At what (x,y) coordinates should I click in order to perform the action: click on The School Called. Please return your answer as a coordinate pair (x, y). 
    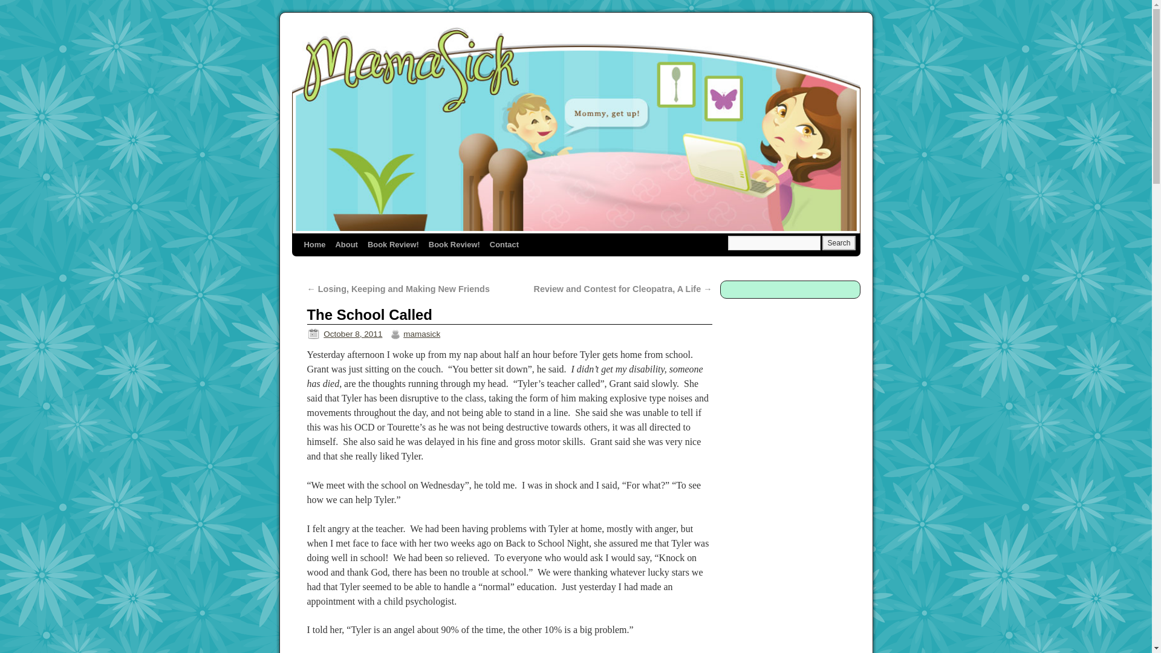
    Looking at the image, I should click on (370, 314).